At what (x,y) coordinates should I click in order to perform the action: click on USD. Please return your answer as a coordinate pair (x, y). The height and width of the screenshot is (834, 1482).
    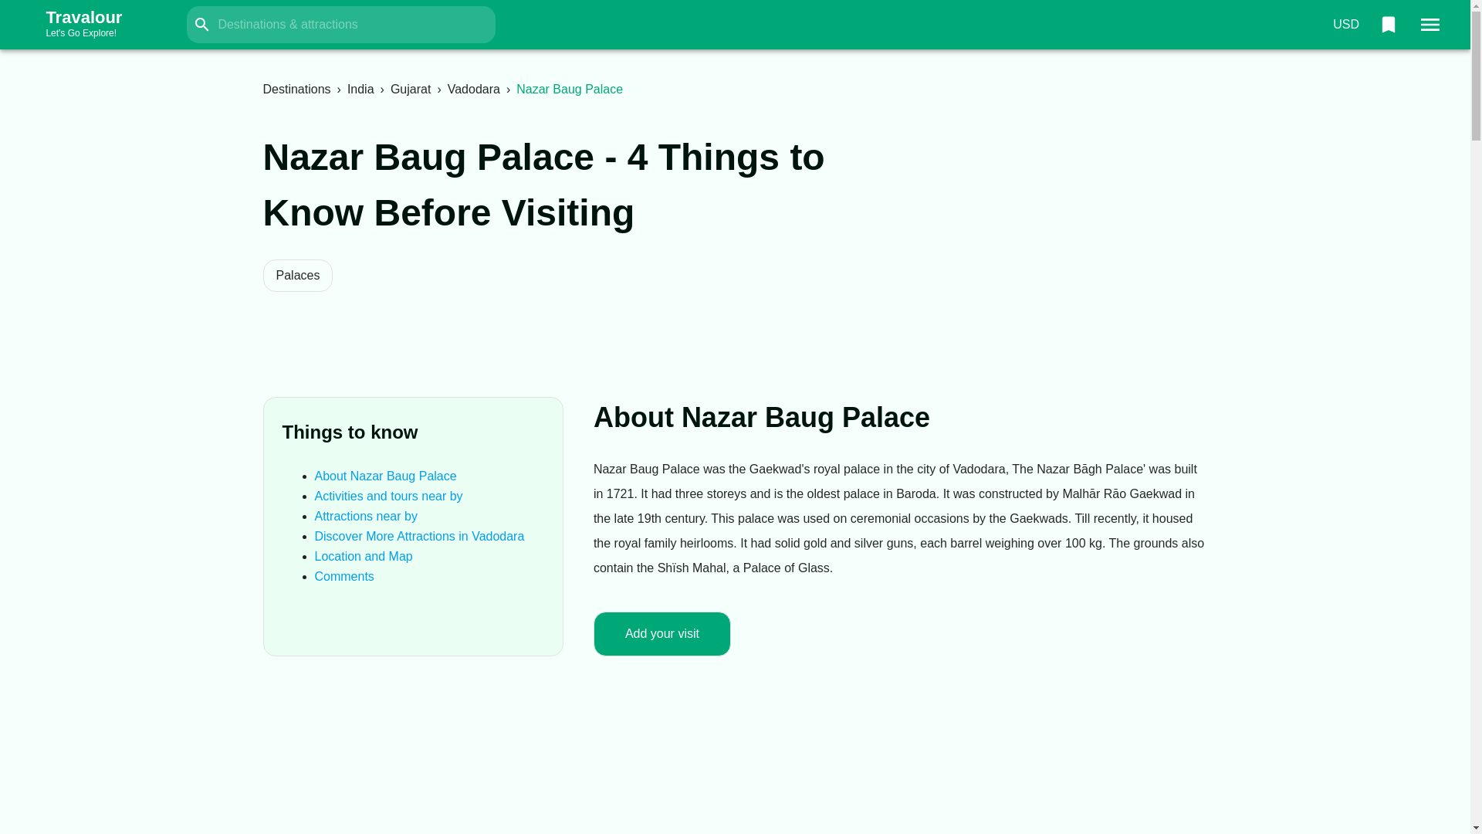
    Looking at the image, I should click on (360, 89).